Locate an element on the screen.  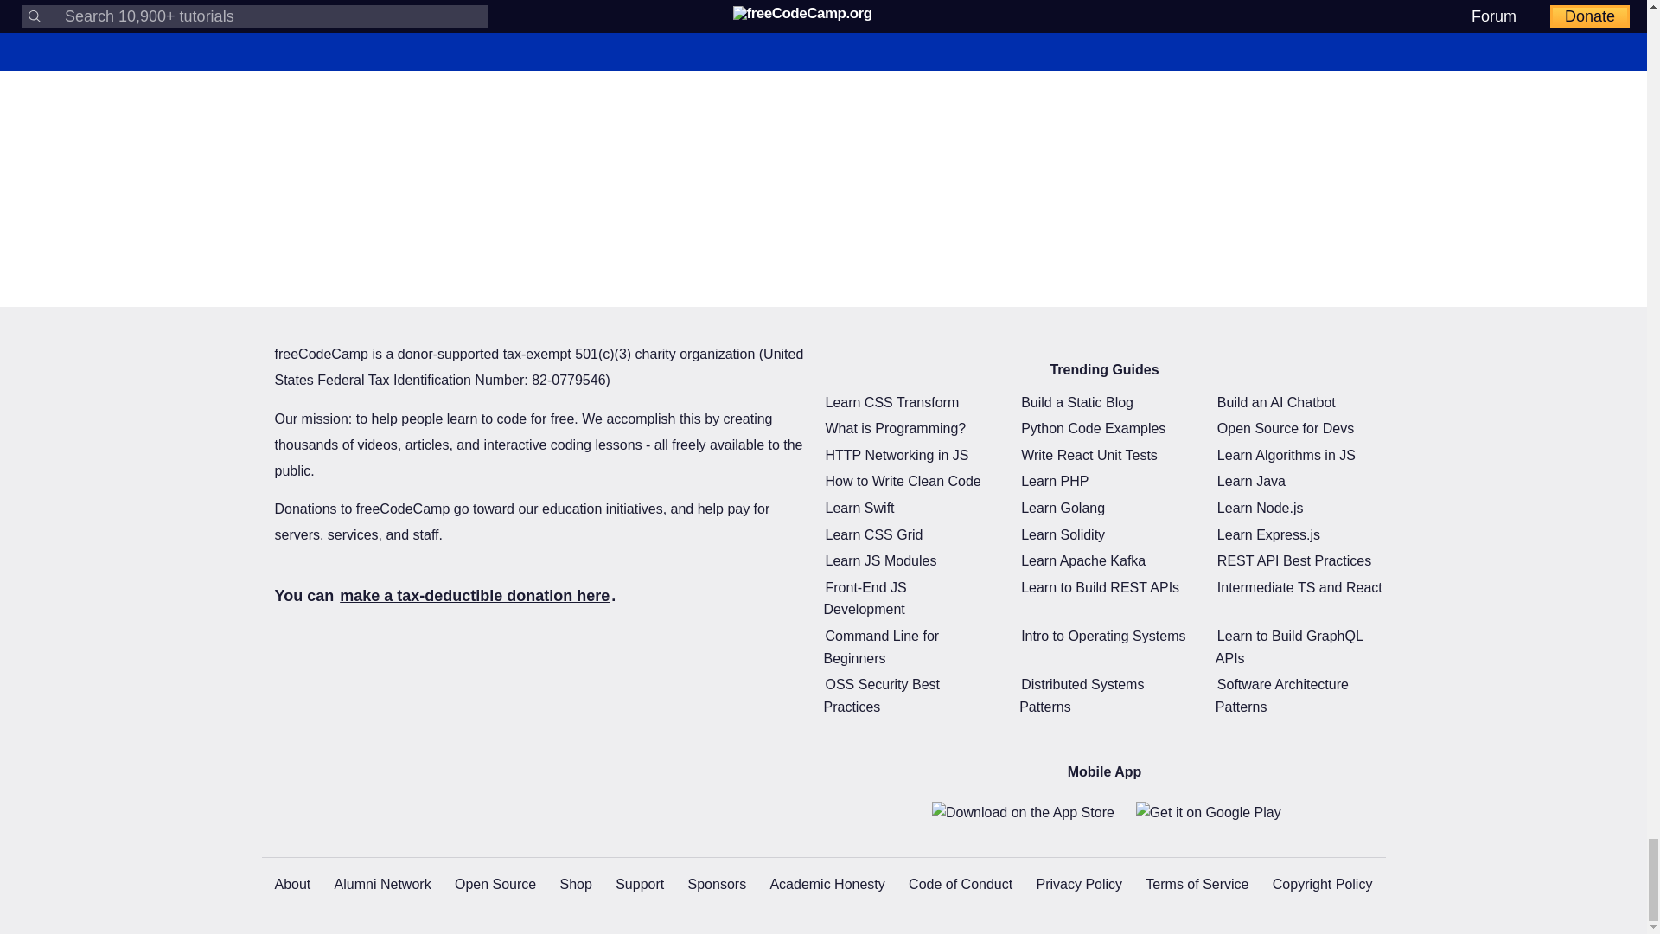
What is Programming? is located at coordinates (896, 428).